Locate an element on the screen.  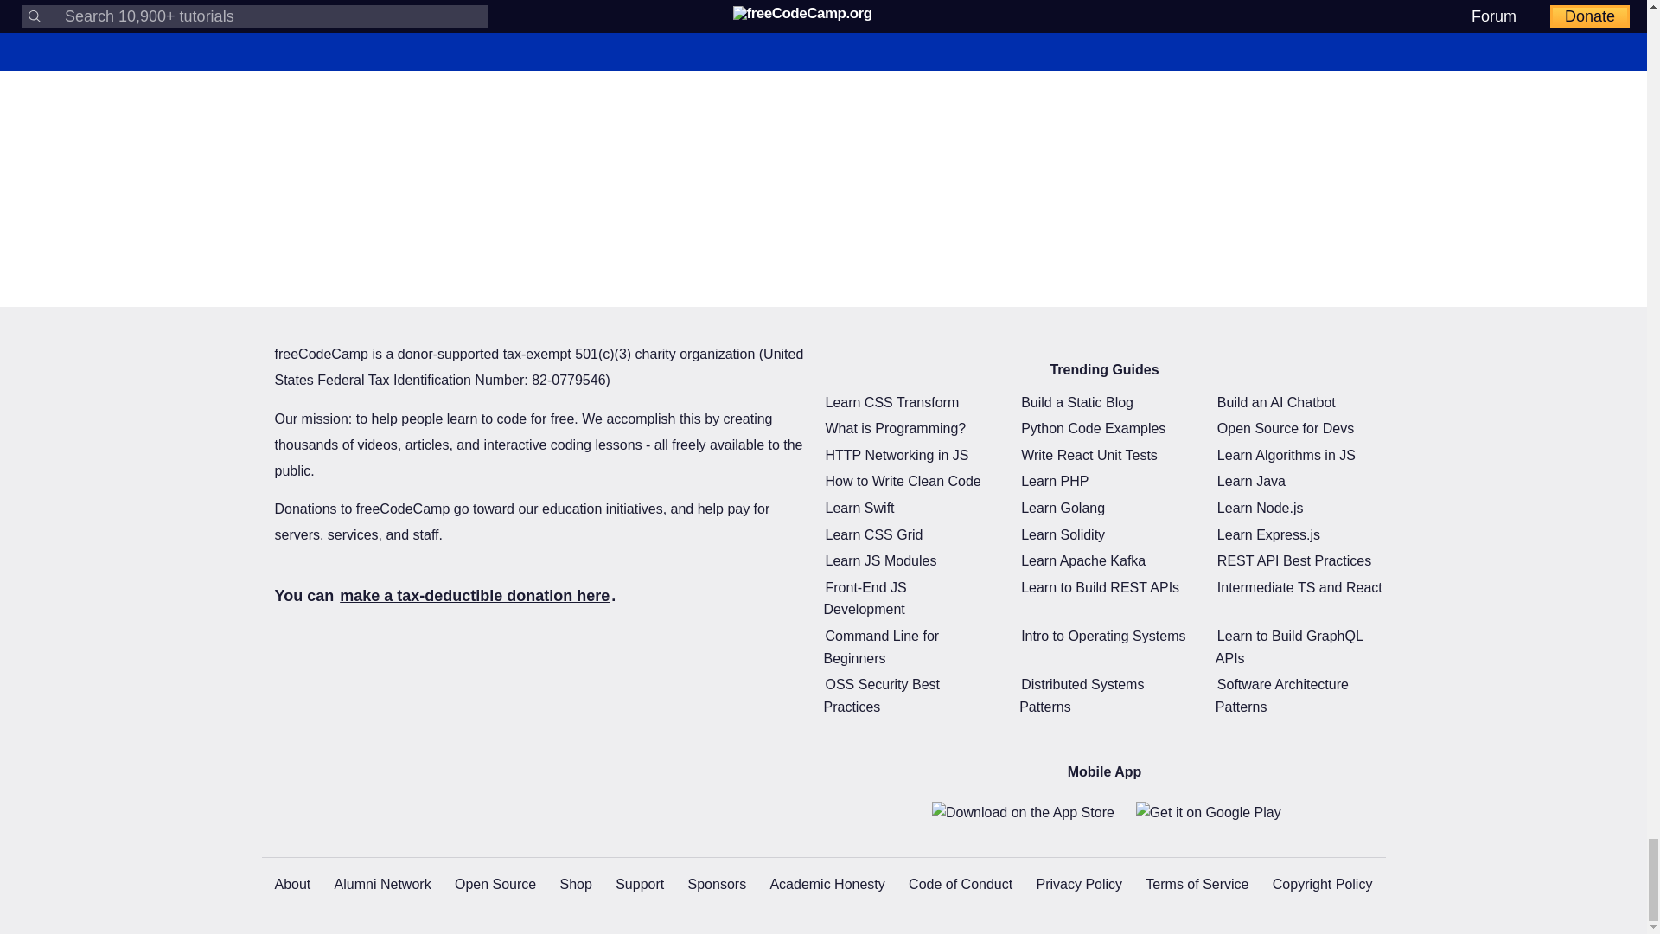
What is Programming? is located at coordinates (896, 428).